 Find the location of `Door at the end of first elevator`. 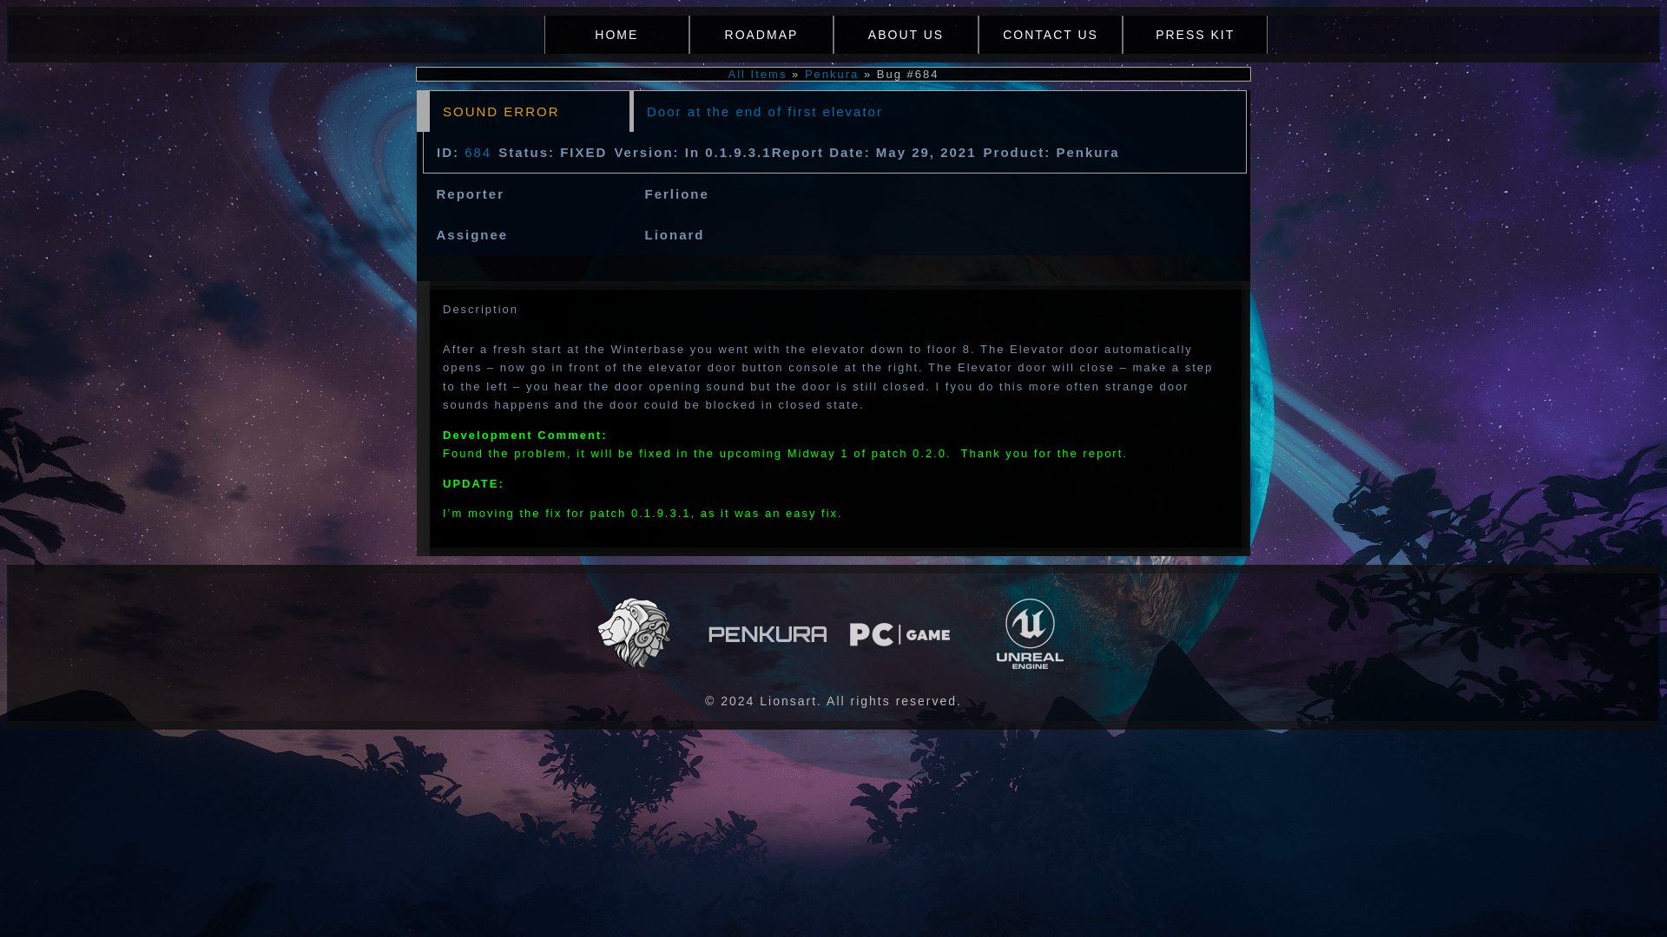

Door at the end of first elevator is located at coordinates (764, 111).